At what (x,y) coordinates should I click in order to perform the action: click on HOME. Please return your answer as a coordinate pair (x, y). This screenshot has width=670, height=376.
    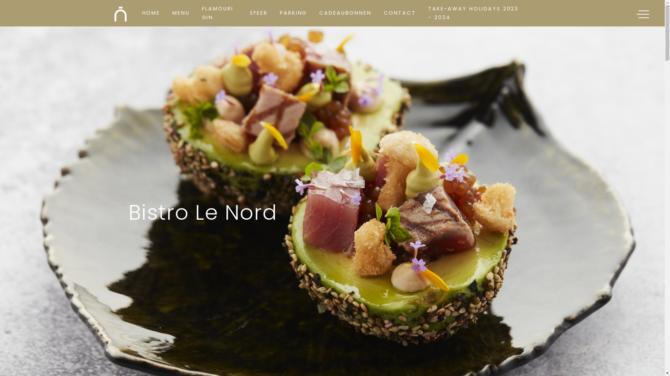
    Looking at the image, I should click on (151, 13).